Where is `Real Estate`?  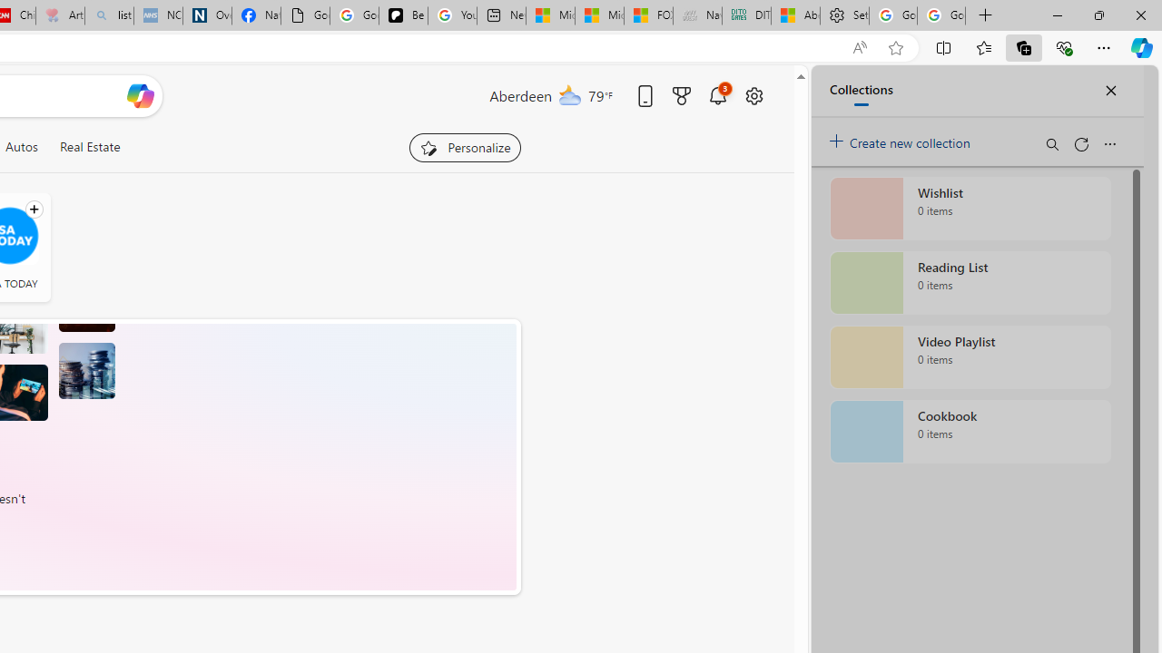 Real Estate is located at coordinates (89, 147).